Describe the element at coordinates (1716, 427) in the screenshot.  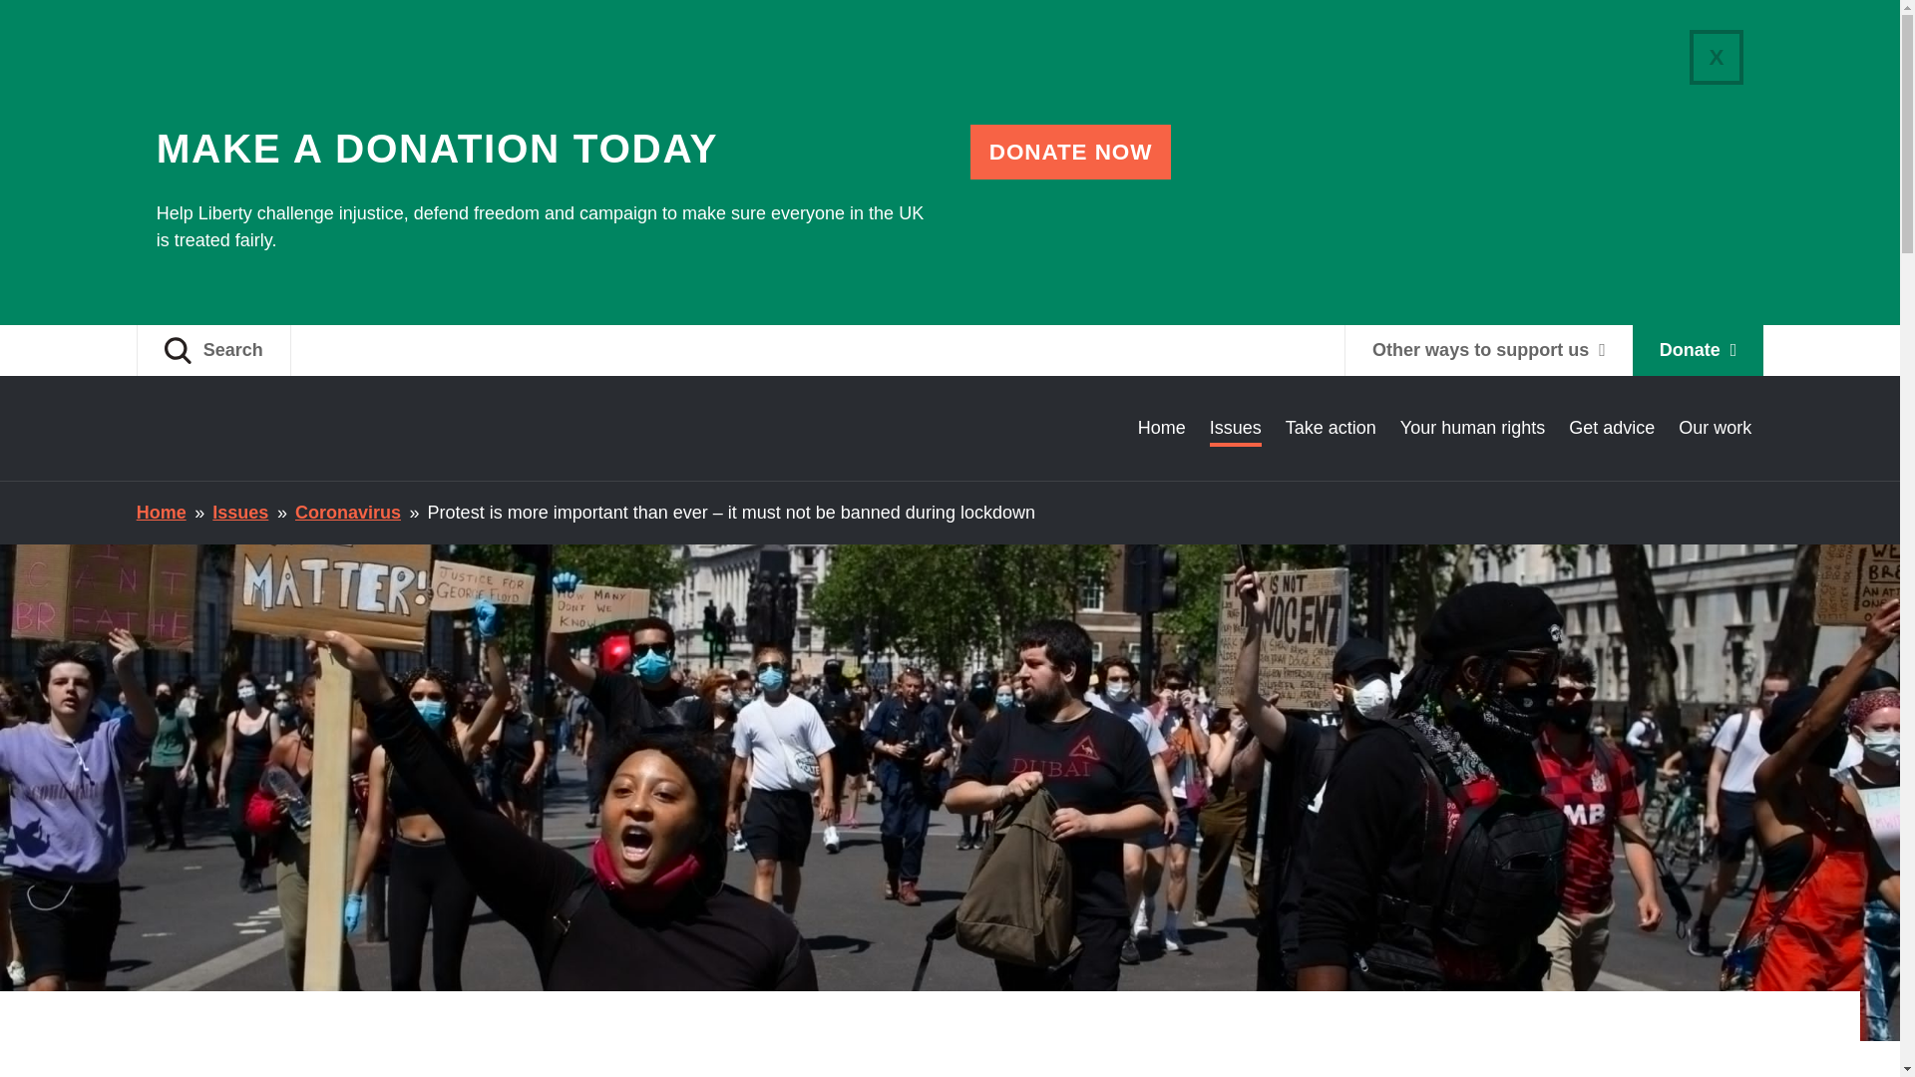
I see `Our work` at that location.